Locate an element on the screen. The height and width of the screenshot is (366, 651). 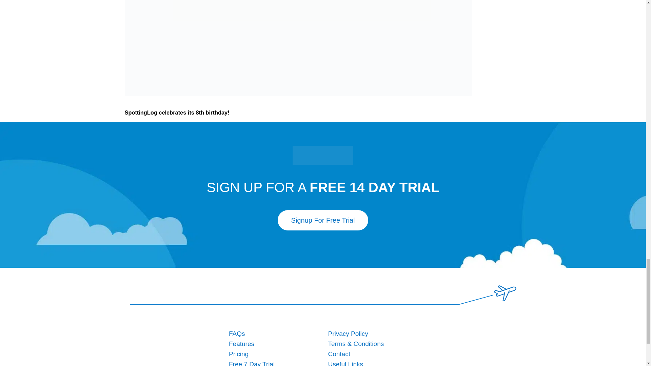
SpottingLog celebrates its 8th birthday! is located at coordinates (177, 112).